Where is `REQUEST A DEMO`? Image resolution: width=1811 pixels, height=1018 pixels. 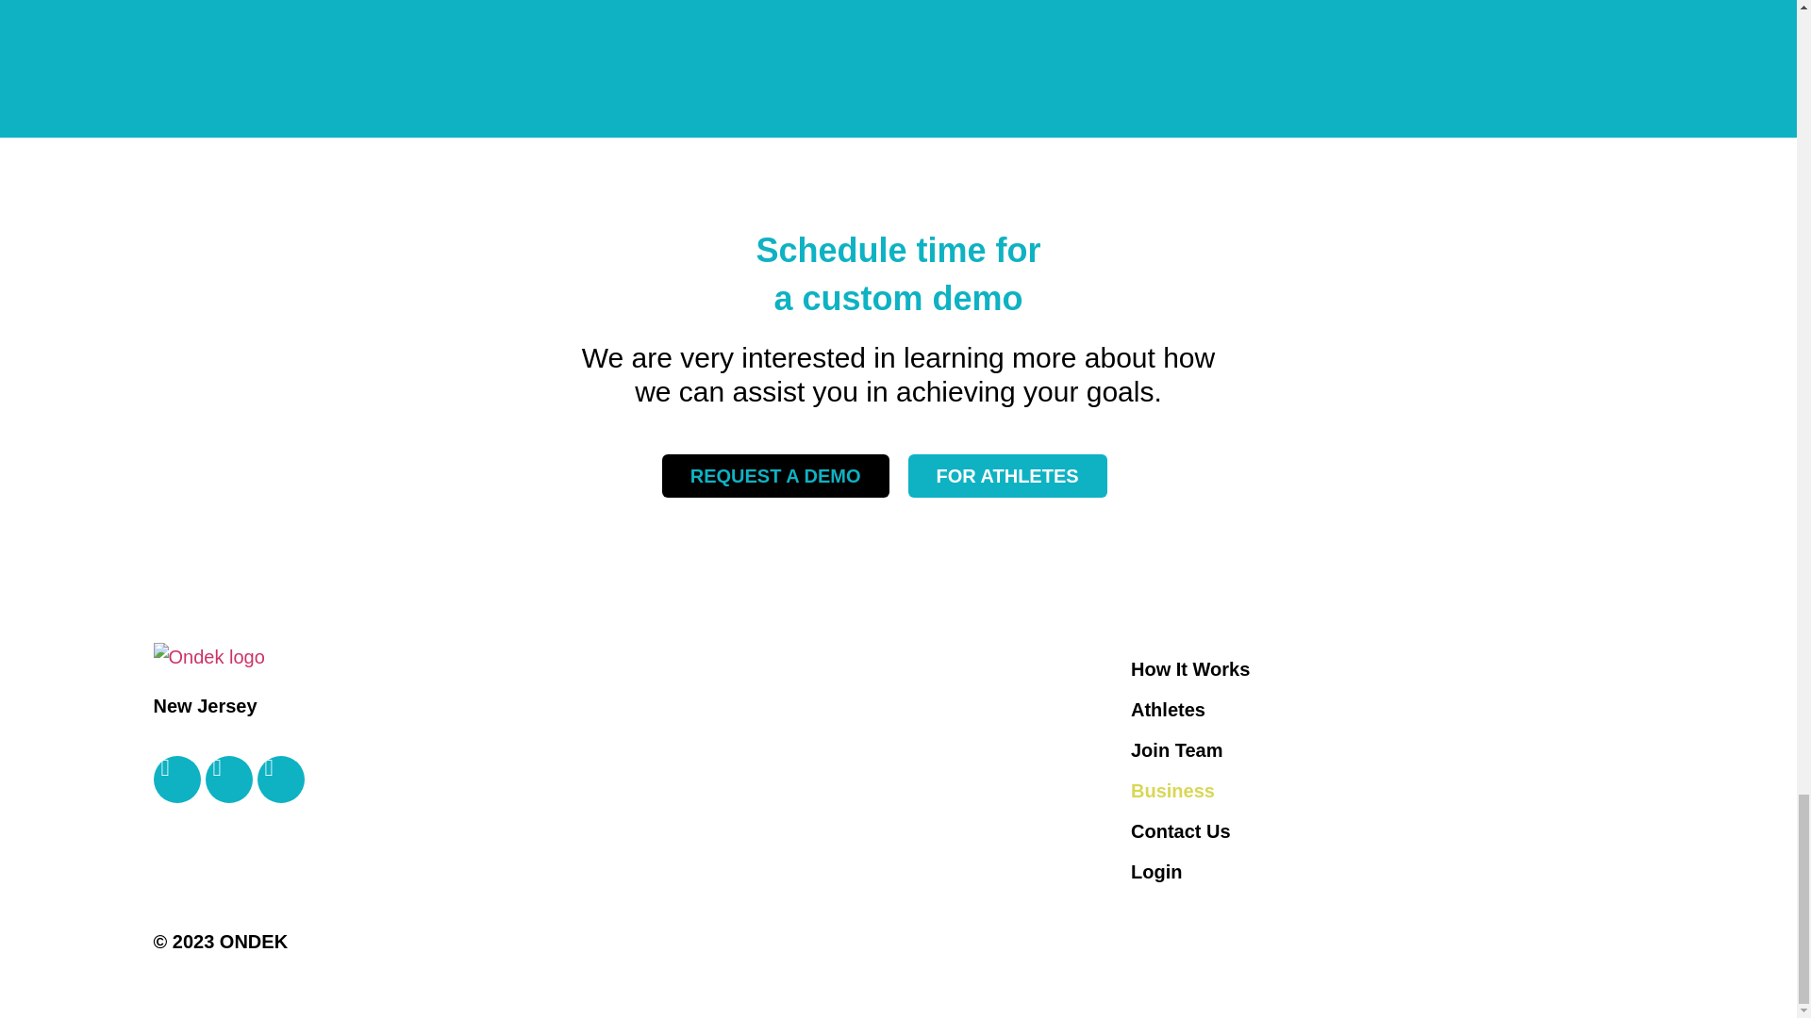 REQUEST A DEMO is located at coordinates (775, 475).